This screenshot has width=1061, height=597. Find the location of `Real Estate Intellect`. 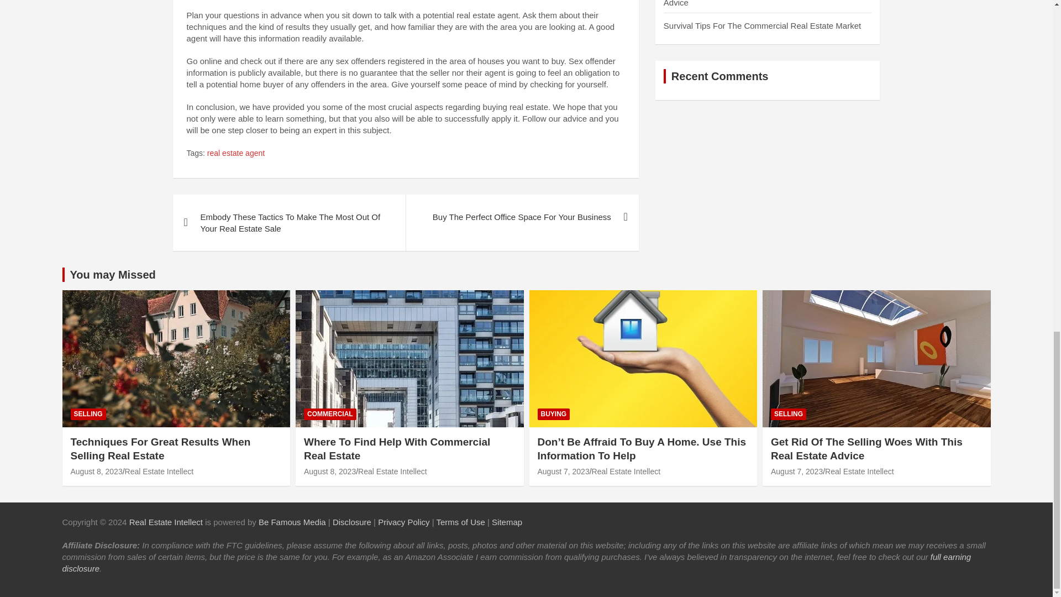

Real Estate Intellect is located at coordinates (392, 471).